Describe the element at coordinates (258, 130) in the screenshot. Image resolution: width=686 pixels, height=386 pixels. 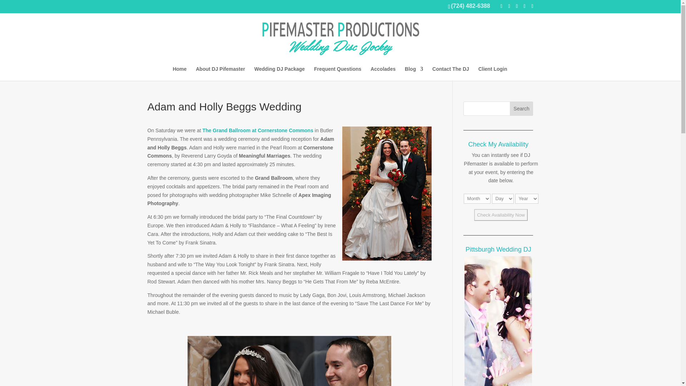
I see `The Grand Ballroom at Cornerstone Commons` at that location.